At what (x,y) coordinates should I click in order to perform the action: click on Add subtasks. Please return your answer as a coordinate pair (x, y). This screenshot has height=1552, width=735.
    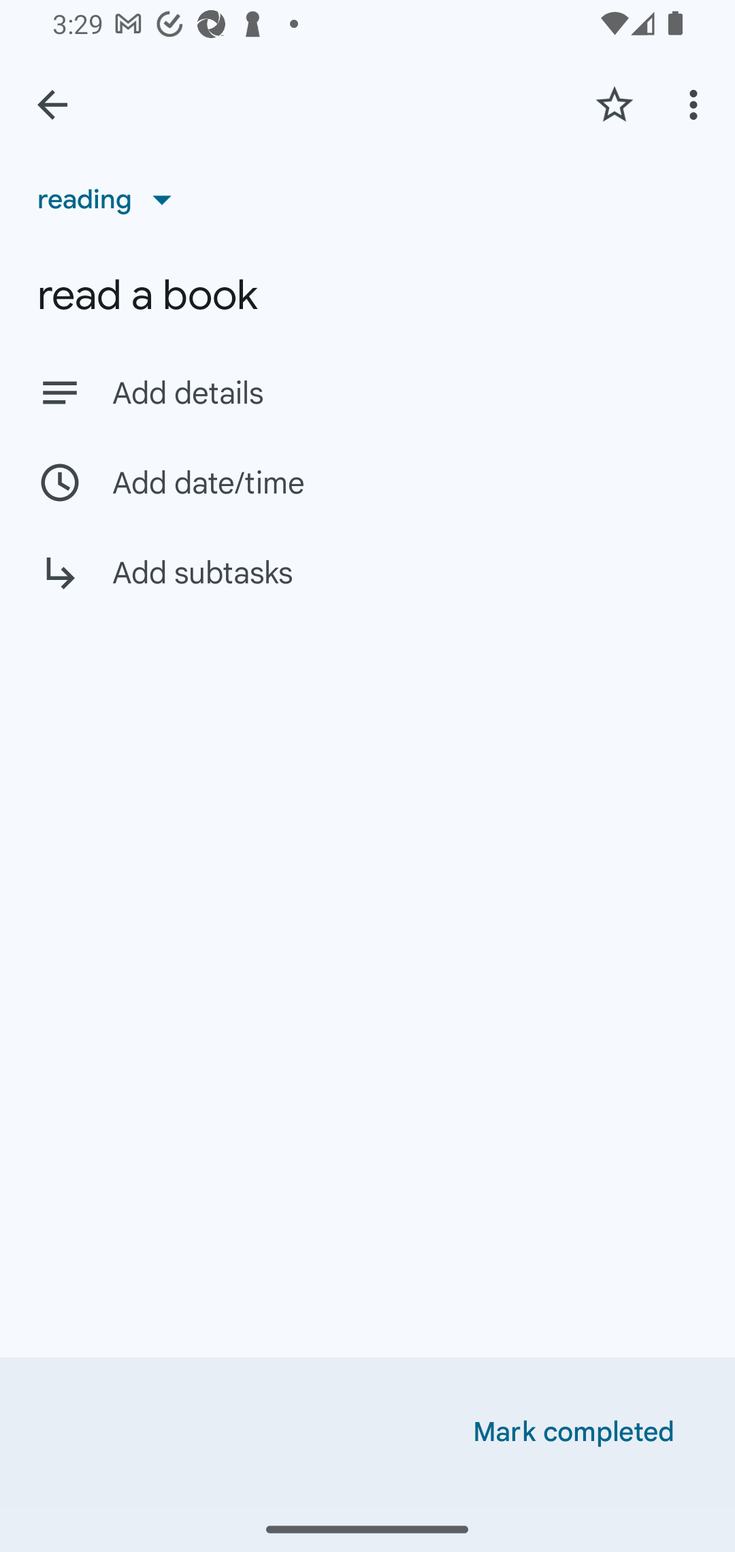
    Looking at the image, I should click on (367, 587).